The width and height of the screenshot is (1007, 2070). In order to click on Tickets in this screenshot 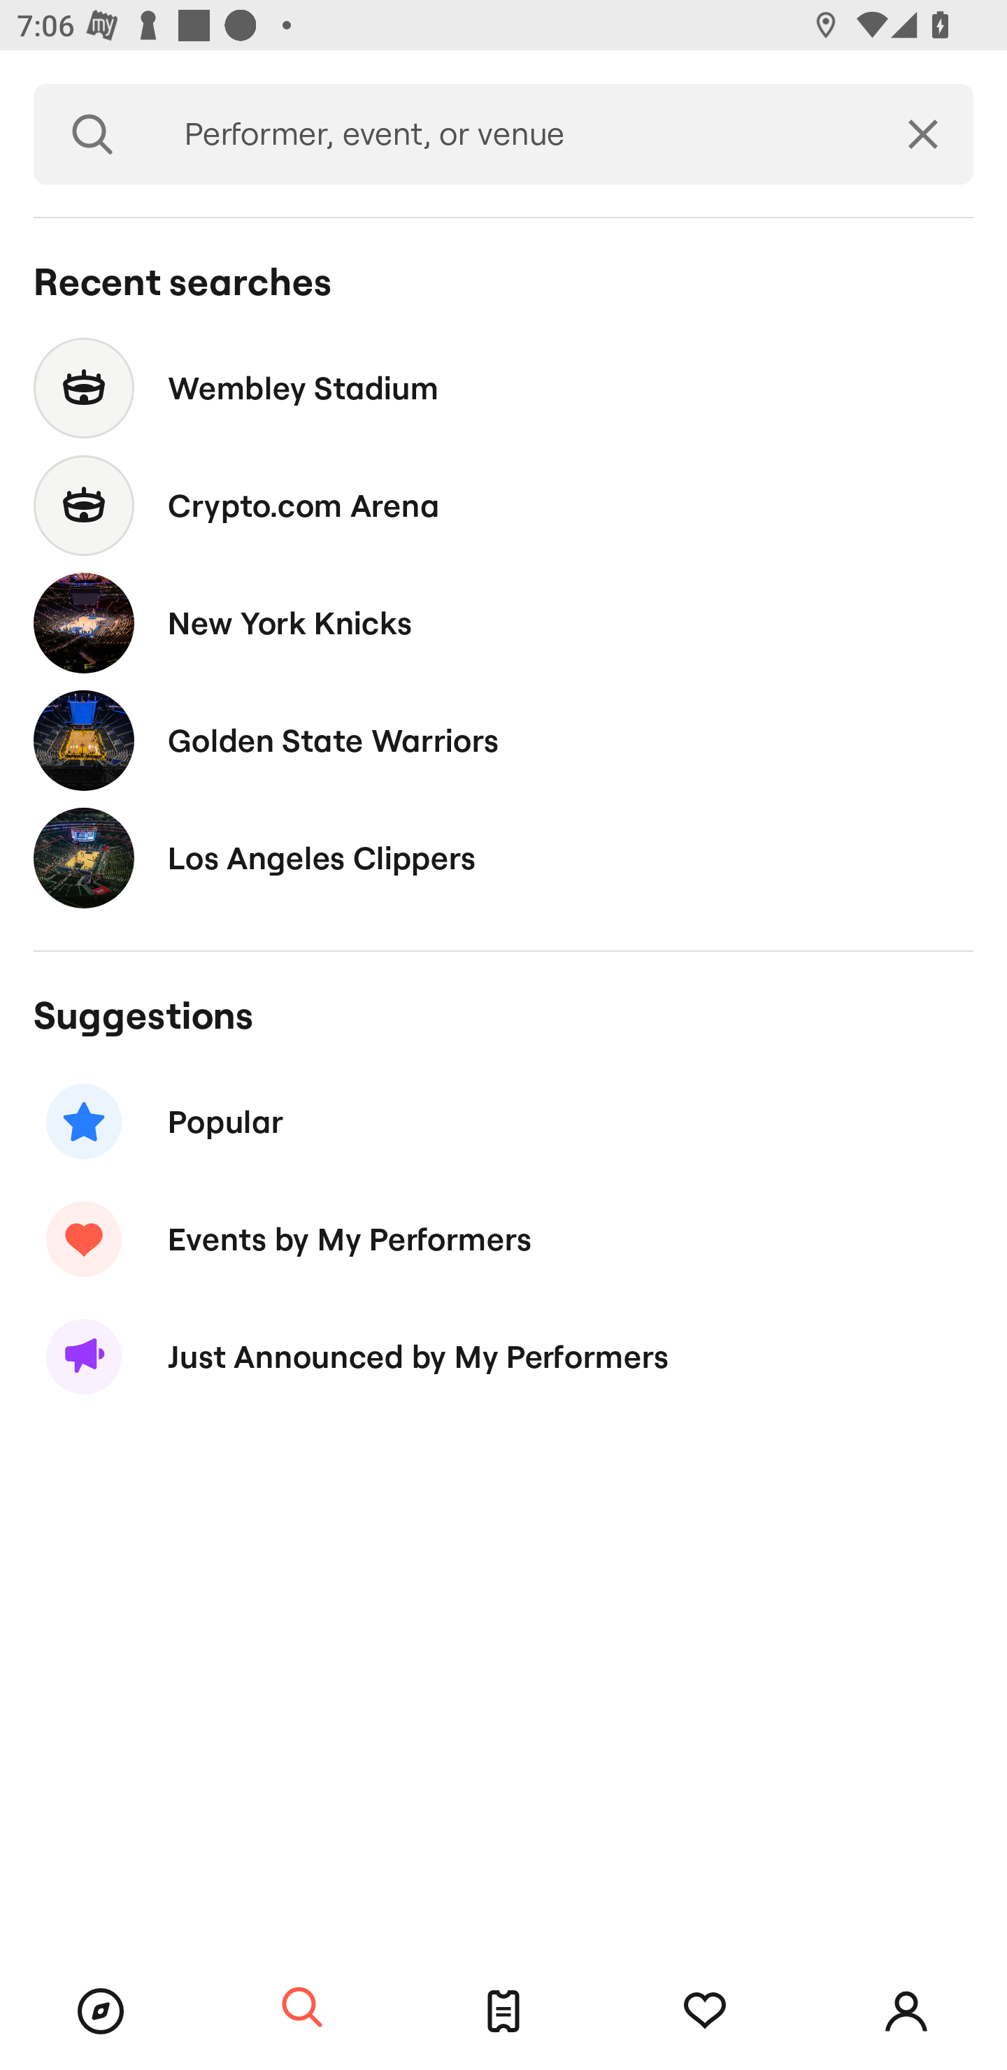, I will do `click(503, 2011)`.